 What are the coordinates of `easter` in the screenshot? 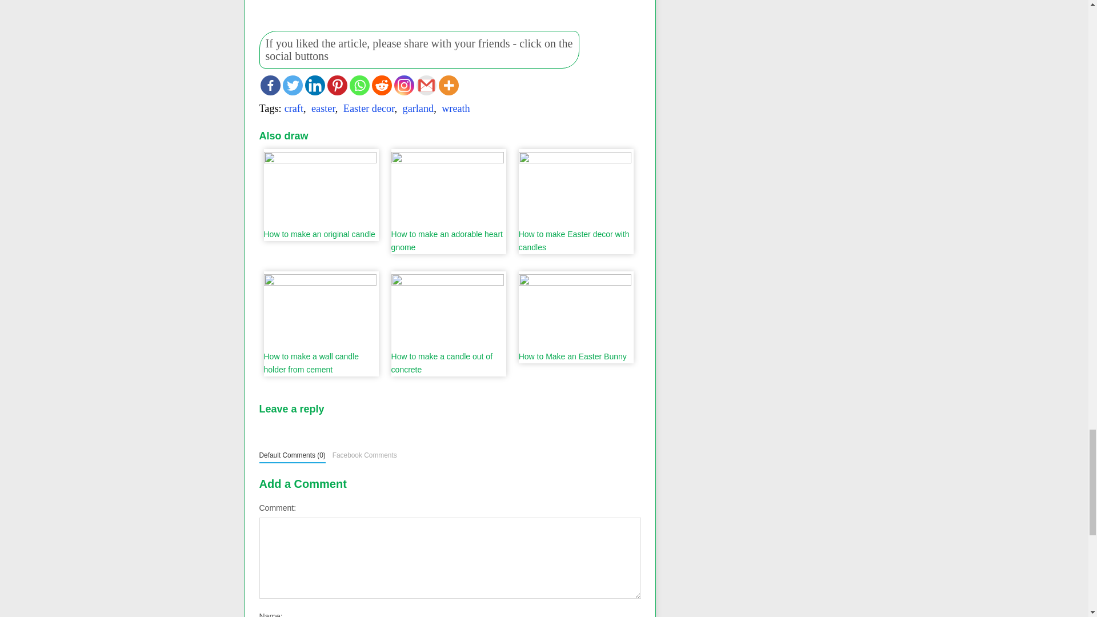 It's located at (323, 109).